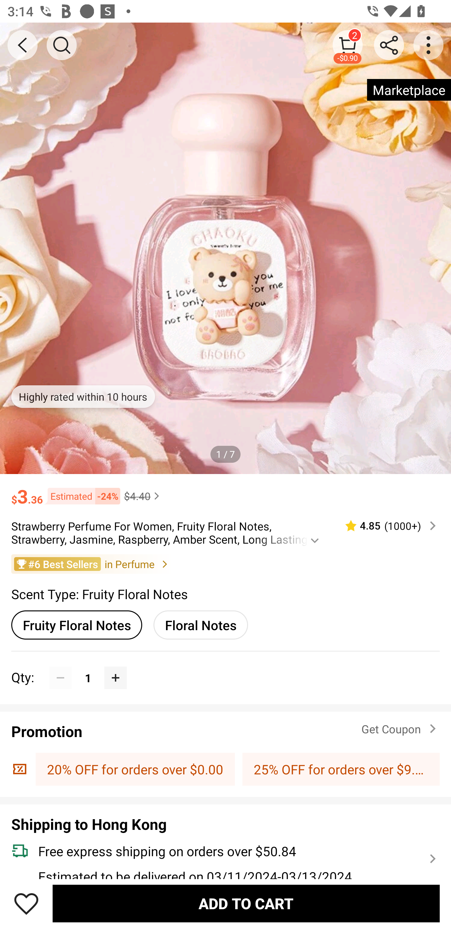 This screenshot has width=451, height=928. Describe the element at coordinates (200, 625) in the screenshot. I see `Floral Notes Floral Notesunselected option` at that location.